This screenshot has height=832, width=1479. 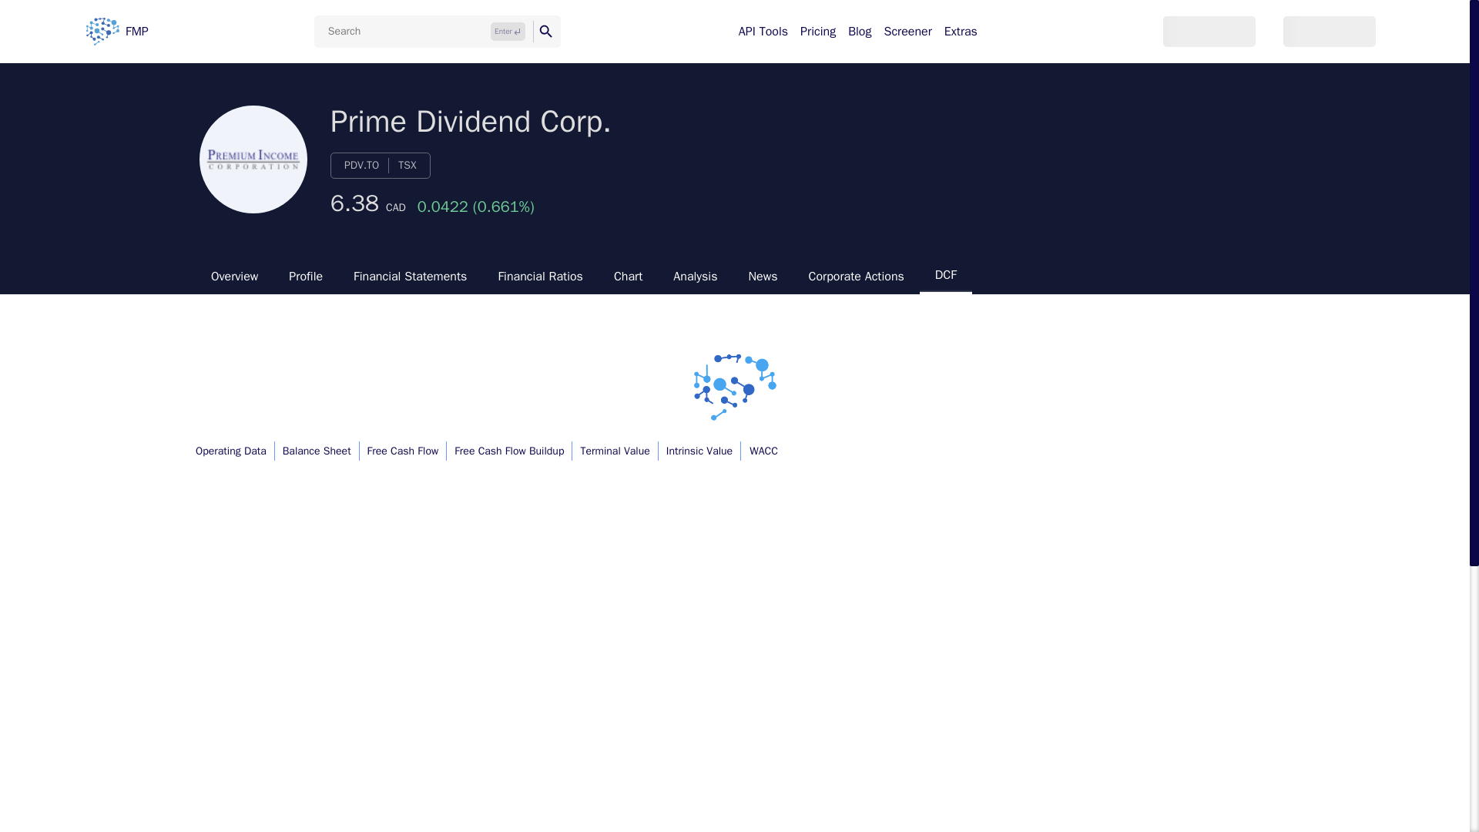 I want to click on Overview, so click(x=234, y=276).